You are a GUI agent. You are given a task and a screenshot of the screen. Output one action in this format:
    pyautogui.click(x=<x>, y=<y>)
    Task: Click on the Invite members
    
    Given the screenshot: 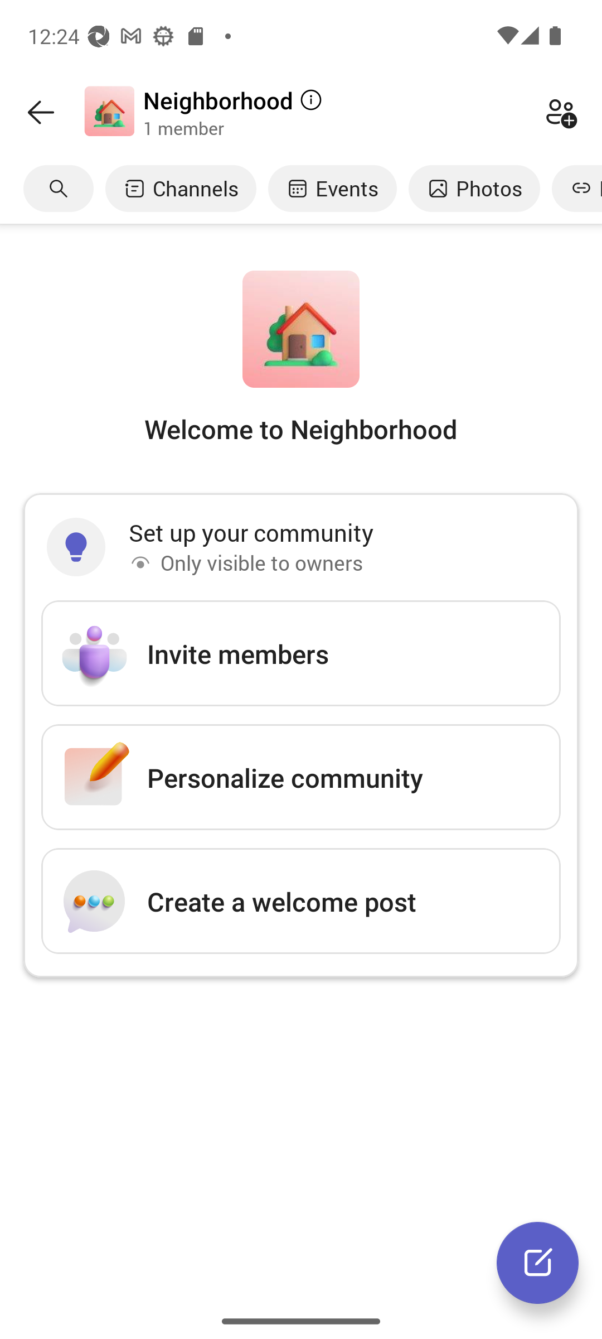 What is the action you would take?
    pyautogui.click(x=301, y=653)
    